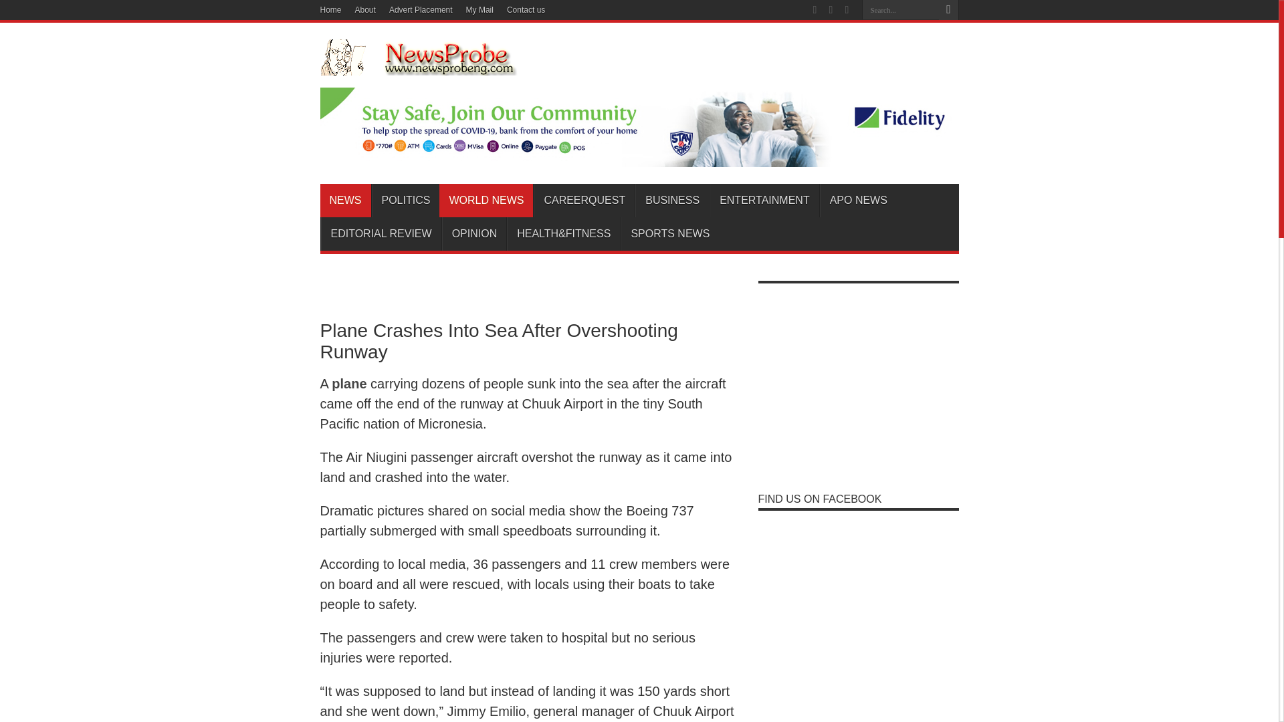  What do you see at coordinates (900, 9) in the screenshot?
I see `Search...` at bounding box center [900, 9].